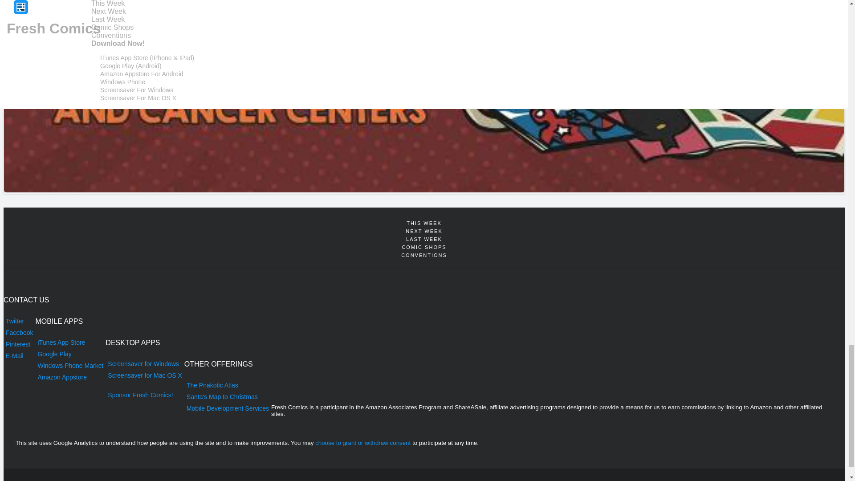  What do you see at coordinates (145, 375) in the screenshot?
I see `Screensaver for Mac OS X` at bounding box center [145, 375].